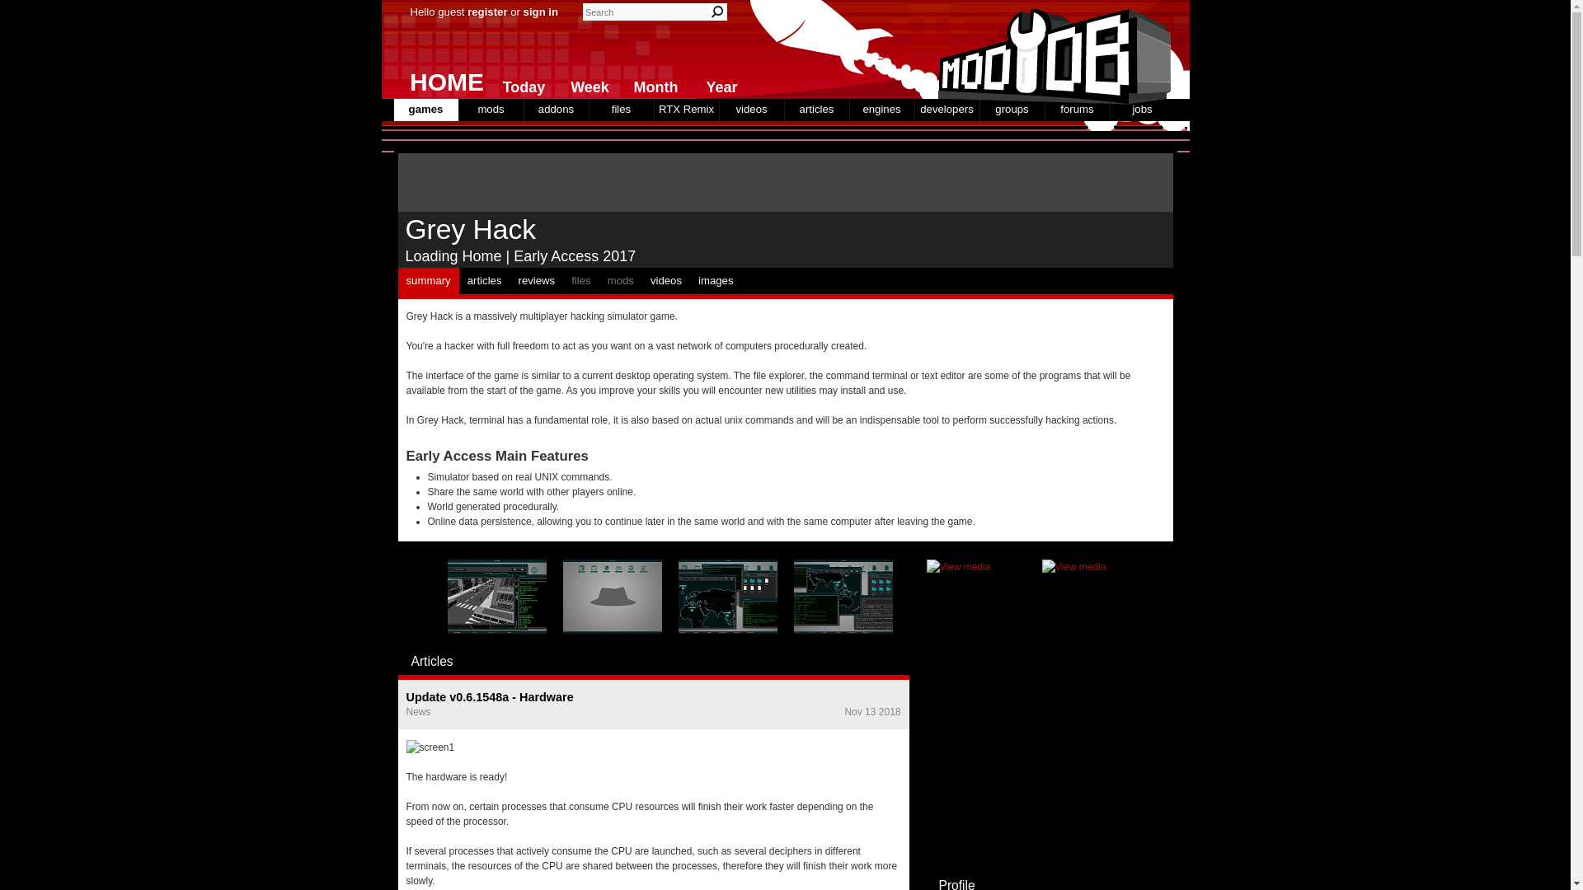 This screenshot has width=1583, height=890. Describe the element at coordinates (519, 83) in the screenshot. I see `New today` at that location.